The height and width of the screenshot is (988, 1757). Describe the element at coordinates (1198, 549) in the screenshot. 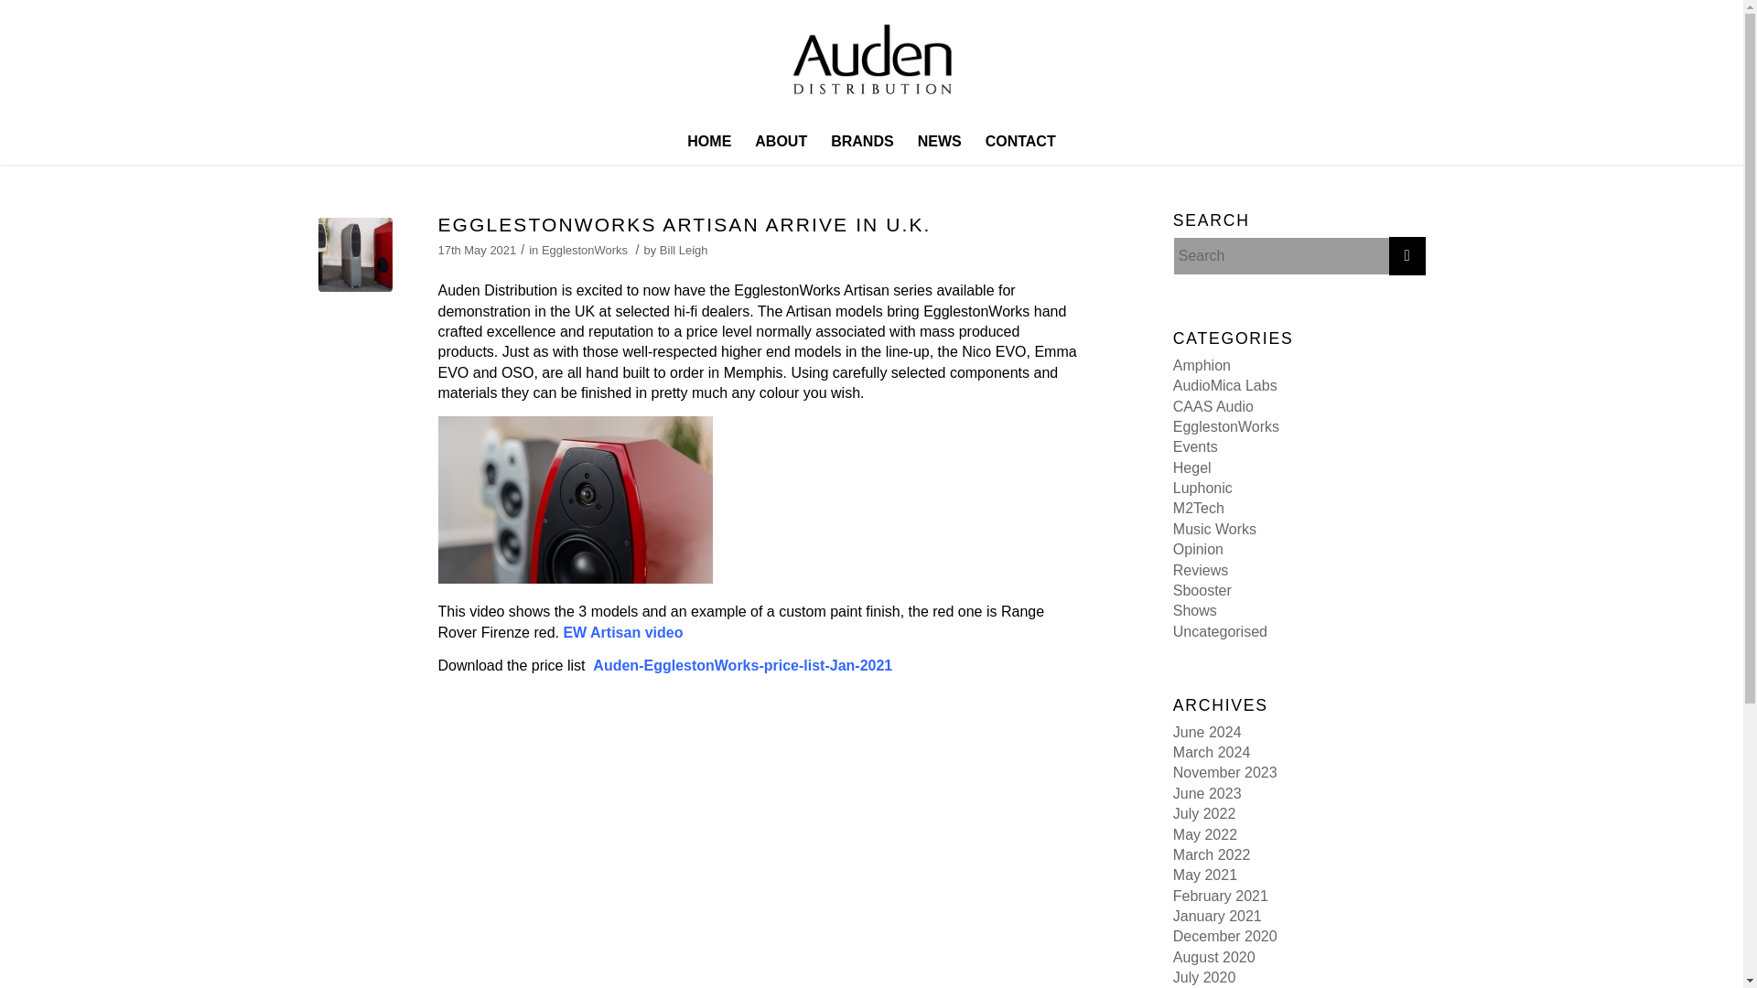

I see `Opinion` at that location.